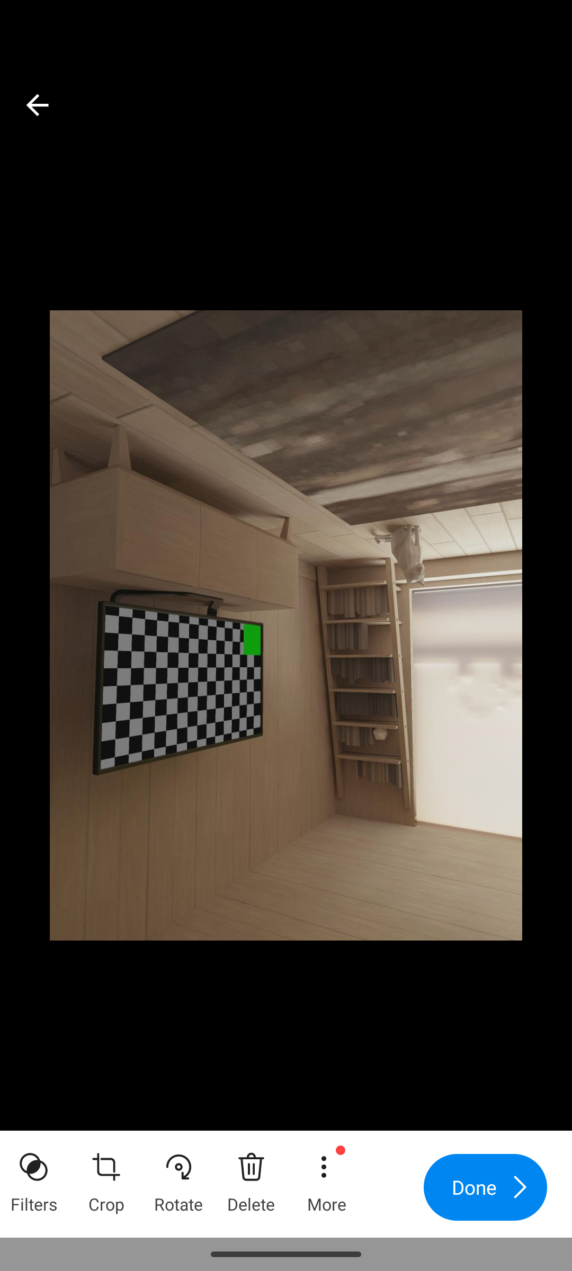 This screenshot has height=1271, width=572. Describe the element at coordinates (251, 1178) in the screenshot. I see `Delete` at that location.